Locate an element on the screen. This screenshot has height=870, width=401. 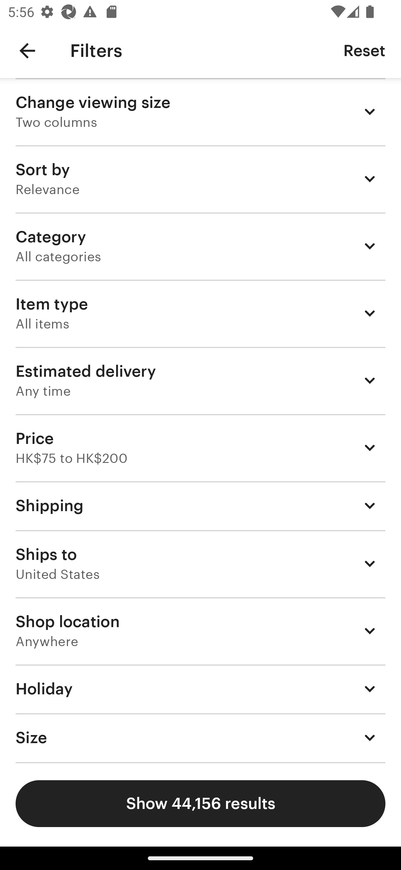
Size is located at coordinates (200, 738).